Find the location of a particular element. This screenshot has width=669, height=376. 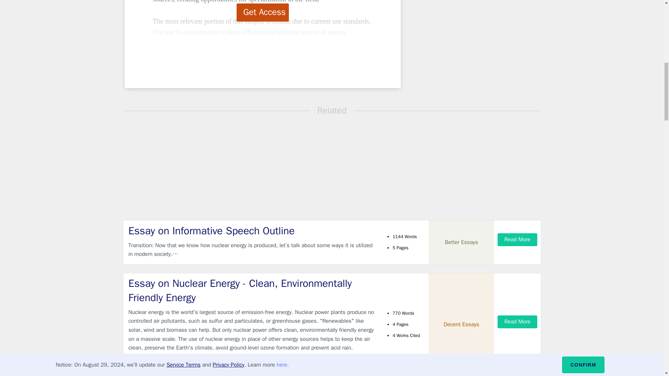

Read More is located at coordinates (517, 322).